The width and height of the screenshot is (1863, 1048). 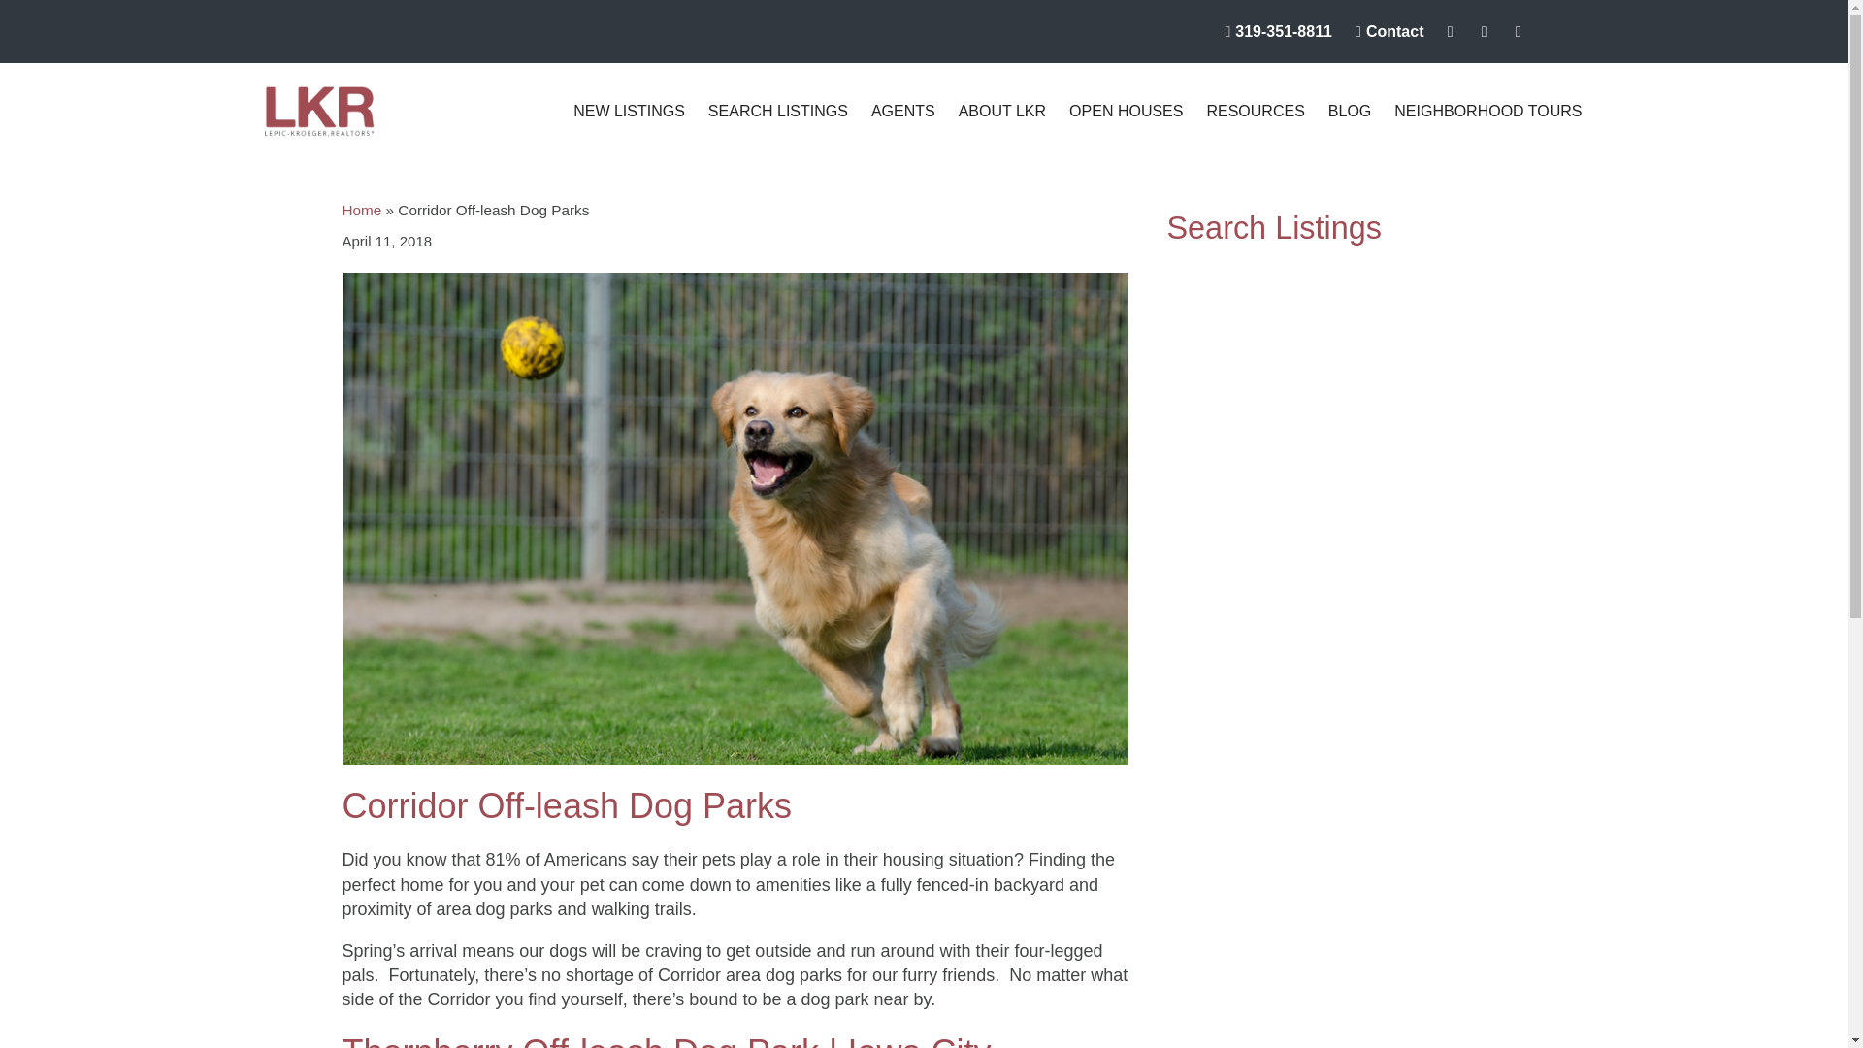 I want to click on AGENTS, so click(x=902, y=111).